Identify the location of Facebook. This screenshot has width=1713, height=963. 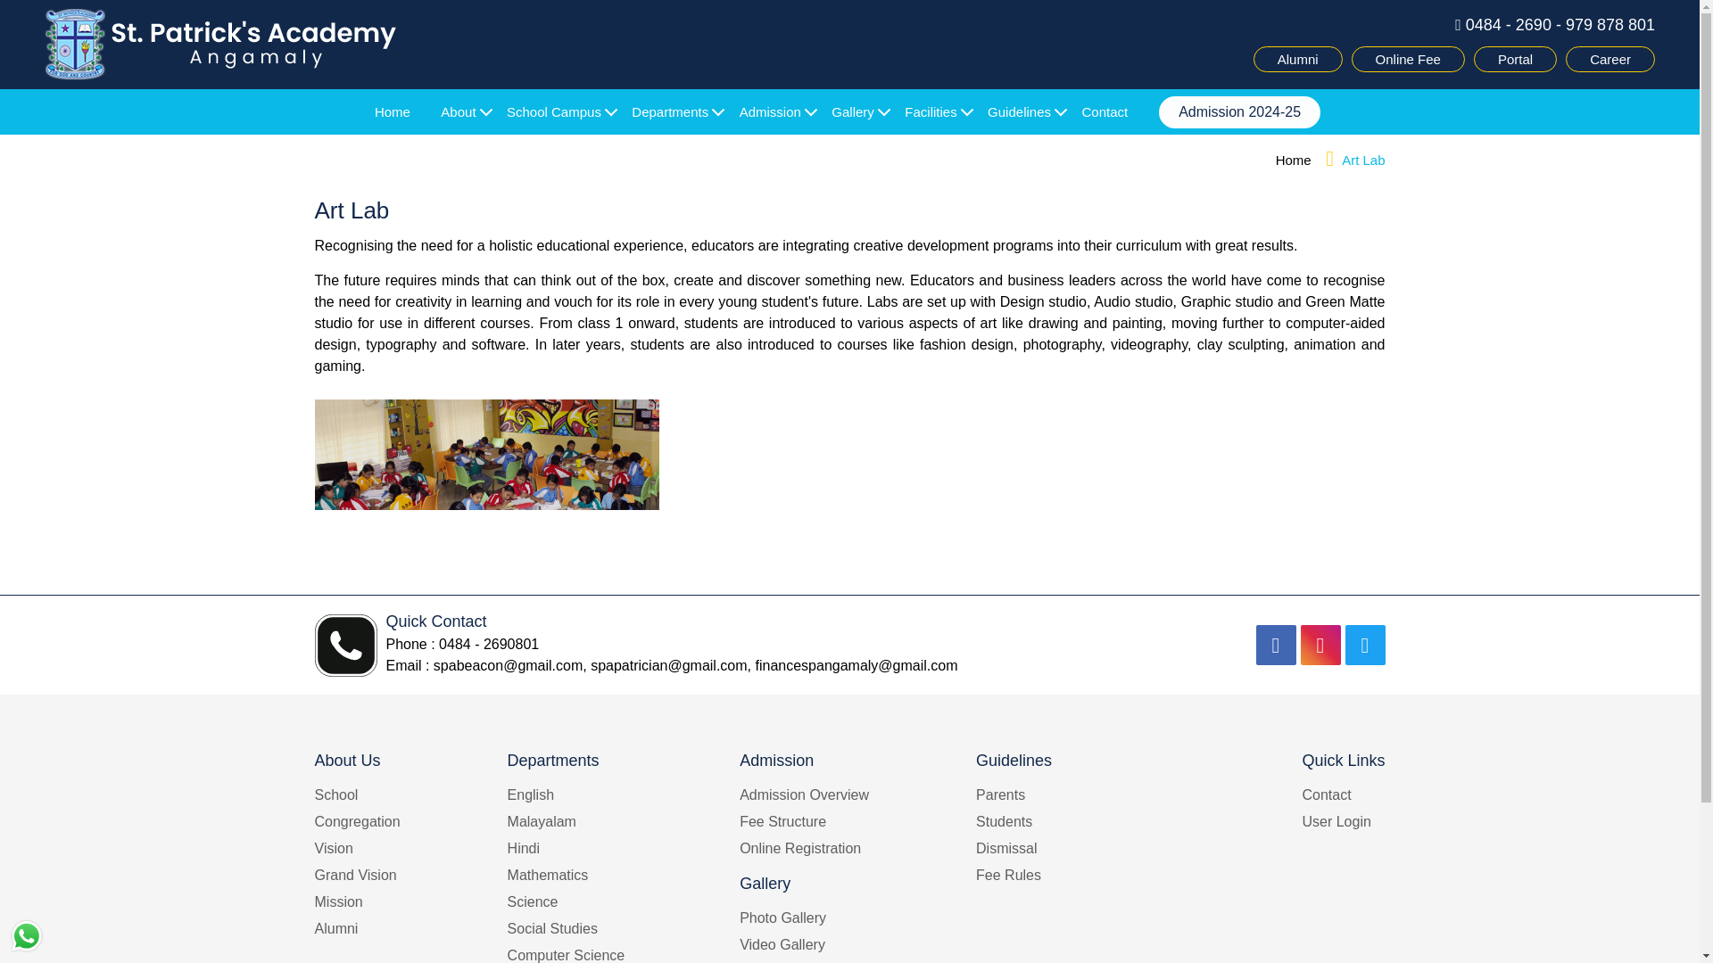
(1276, 645).